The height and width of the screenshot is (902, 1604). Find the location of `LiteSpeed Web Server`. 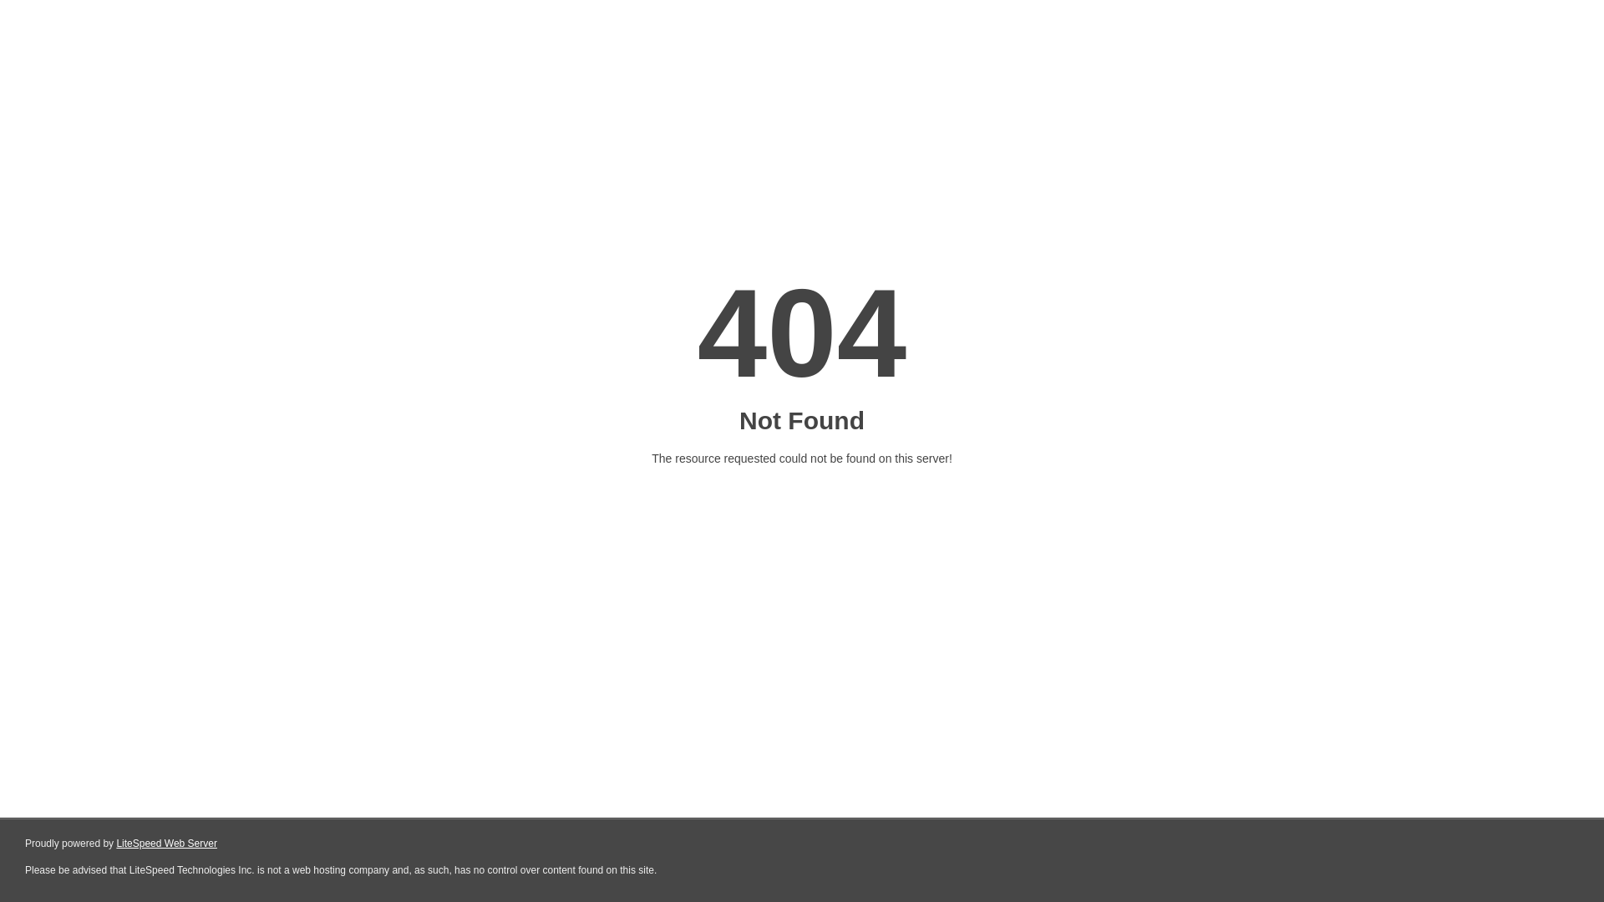

LiteSpeed Web Server is located at coordinates (167, 844).